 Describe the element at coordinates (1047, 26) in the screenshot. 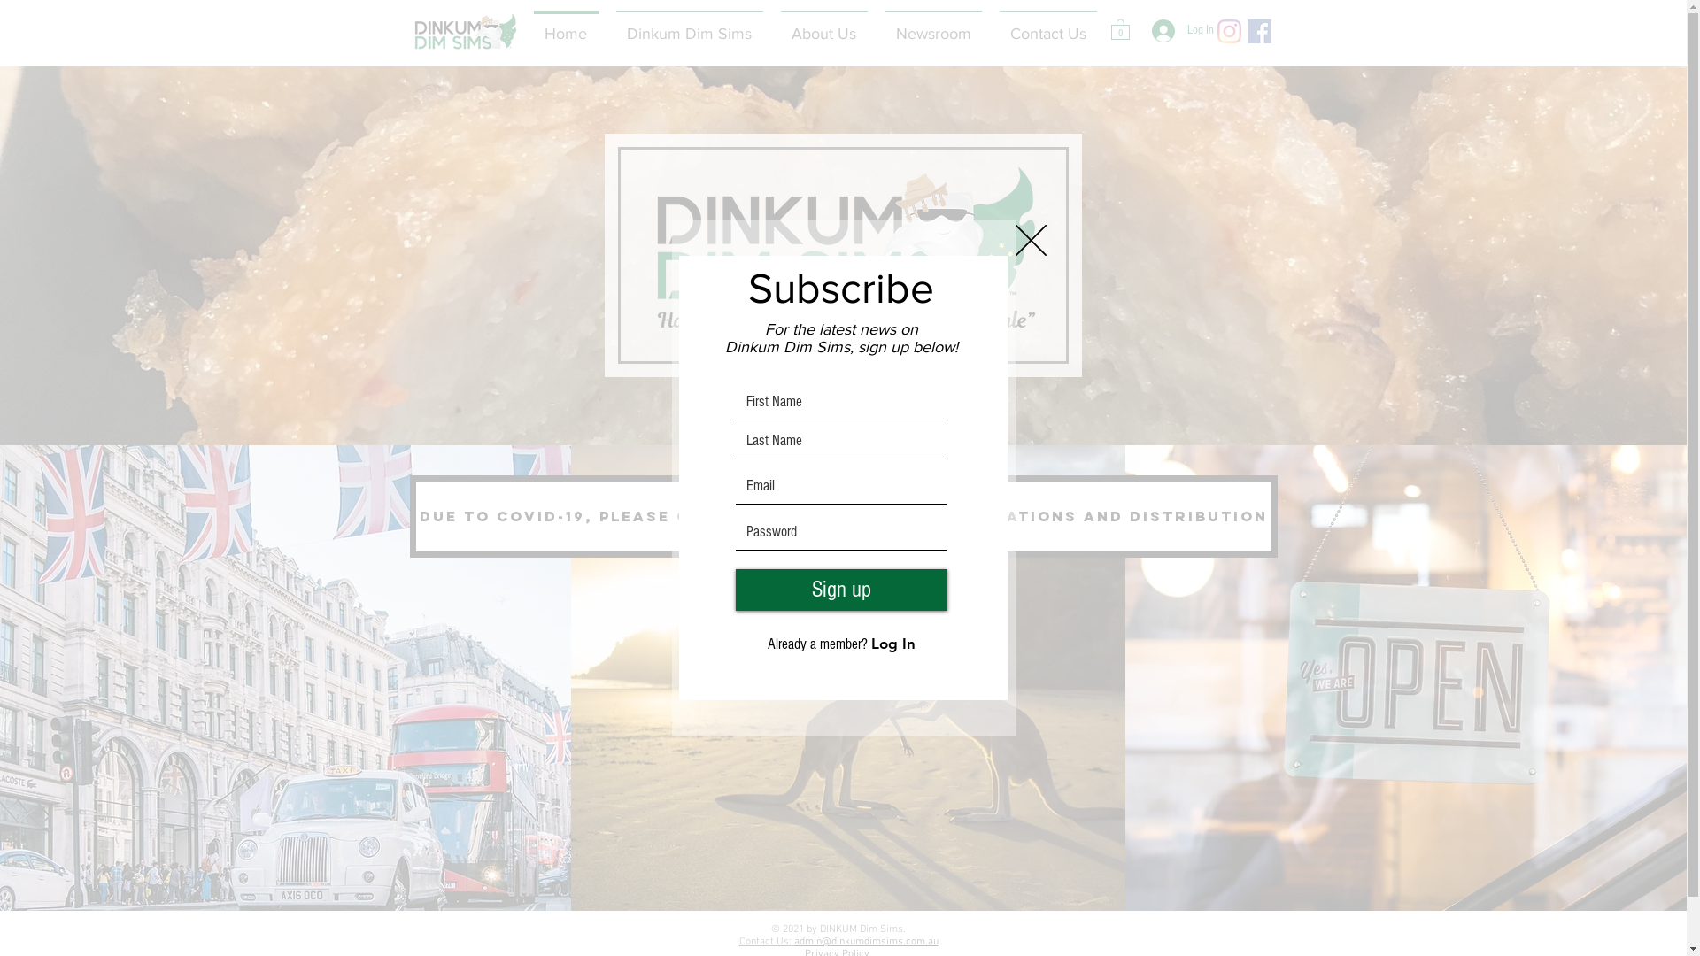

I see `Contact Us` at that location.